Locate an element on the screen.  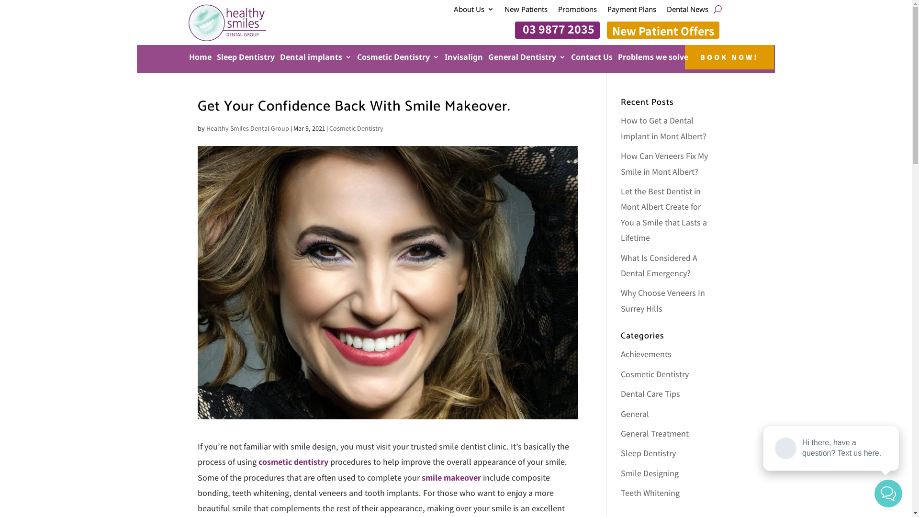
Dental Care Tips is located at coordinates (650, 393).